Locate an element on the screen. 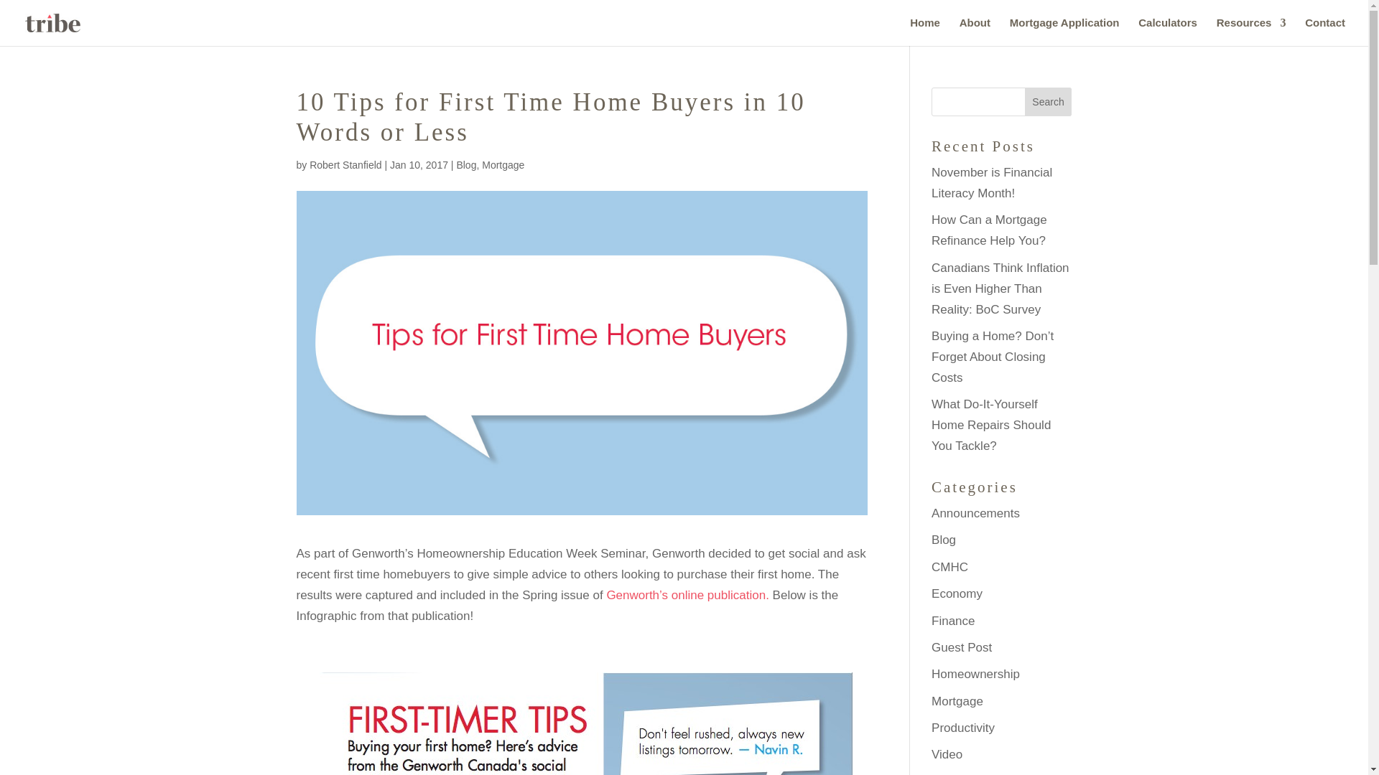 Image resolution: width=1379 pixels, height=775 pixels. Announcements is located at coordinates (975, 513).